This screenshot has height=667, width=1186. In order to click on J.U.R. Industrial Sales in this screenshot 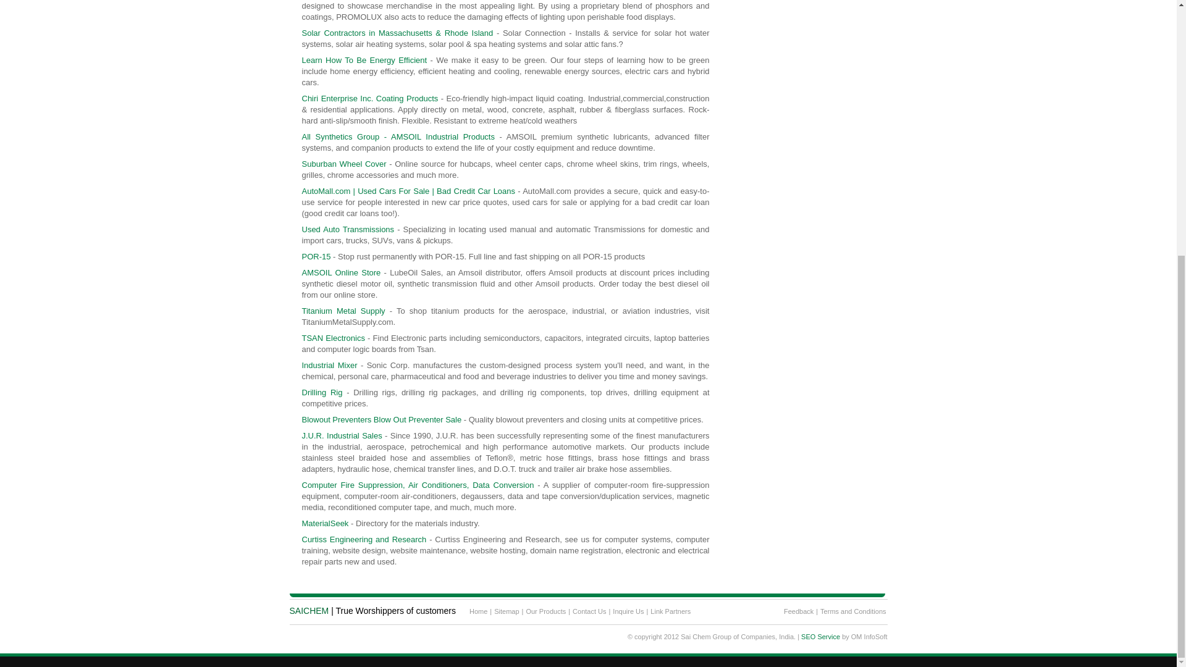, I will do `click(341, 435)`.